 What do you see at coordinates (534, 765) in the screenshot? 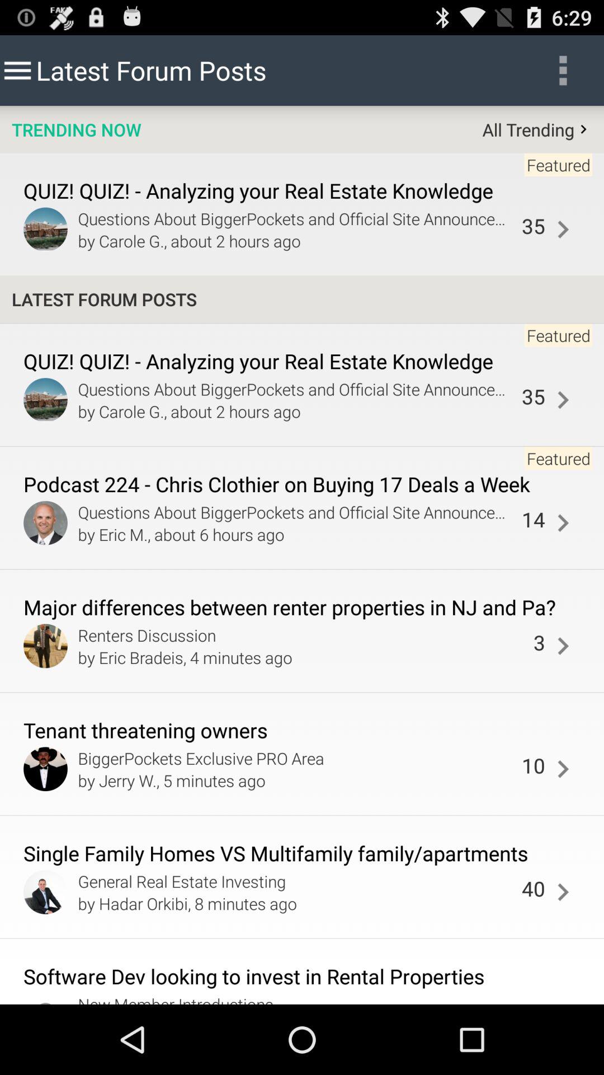
I see `select the icon above single family homes item` at bounding box center [534, 765].